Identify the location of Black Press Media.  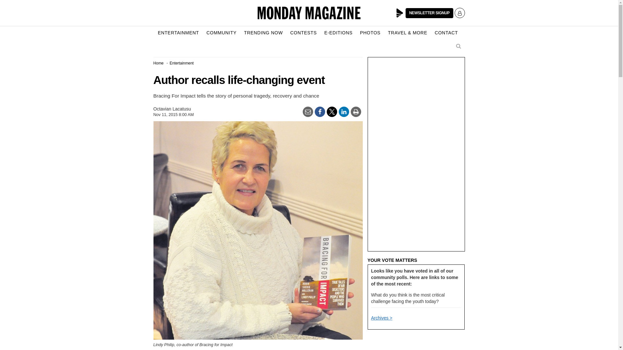
(400, 13).